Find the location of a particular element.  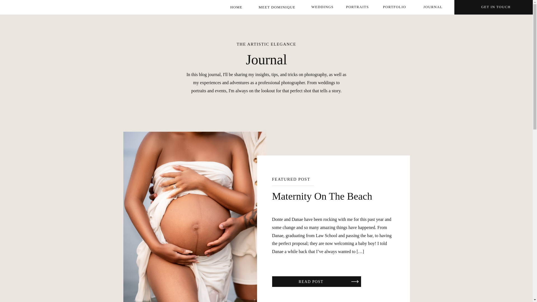

Maternity on the Beach is located at coordinates (355, 281).